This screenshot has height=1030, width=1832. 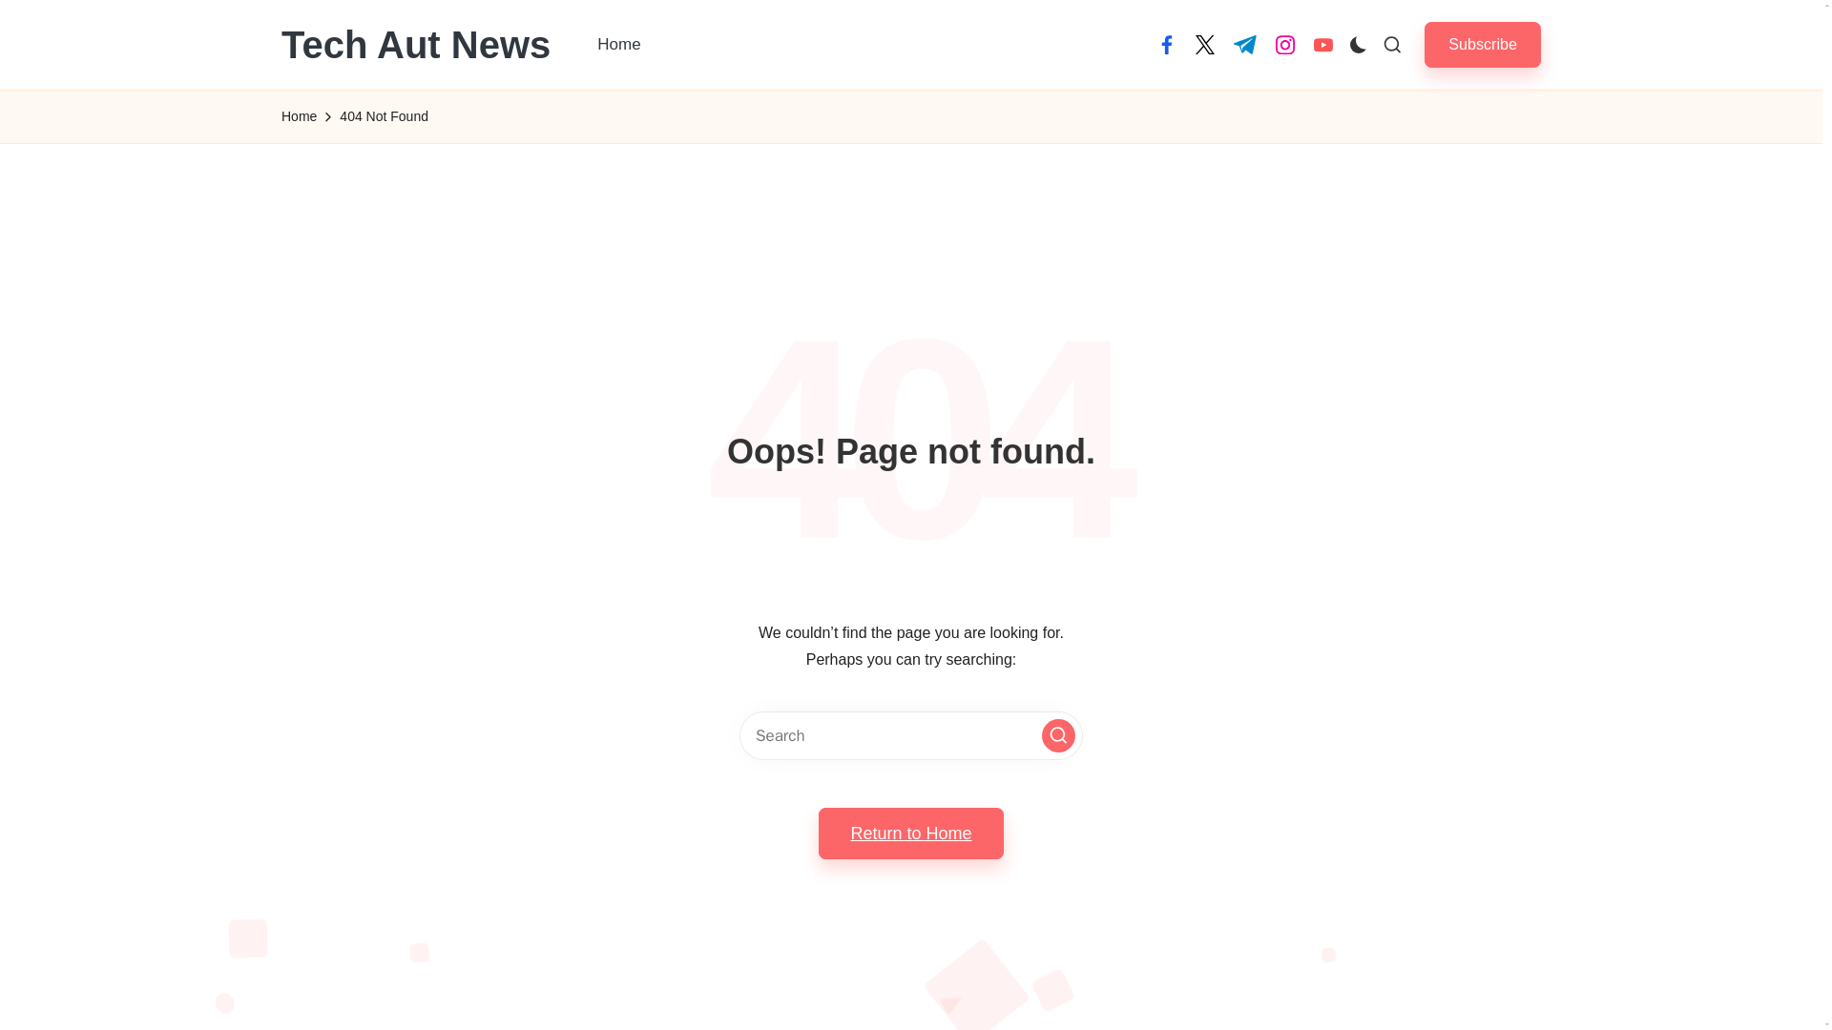 What do you see at coordinates (1284, 44) in the screenshot?
I see `instagram.com` at bounding box center [1284, 44].